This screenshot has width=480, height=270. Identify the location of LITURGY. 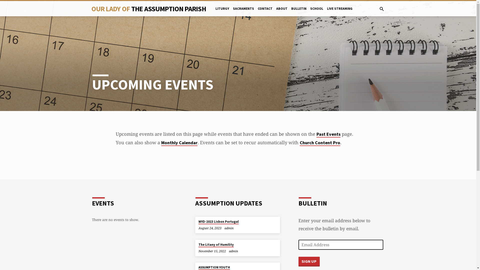
(222, 12).